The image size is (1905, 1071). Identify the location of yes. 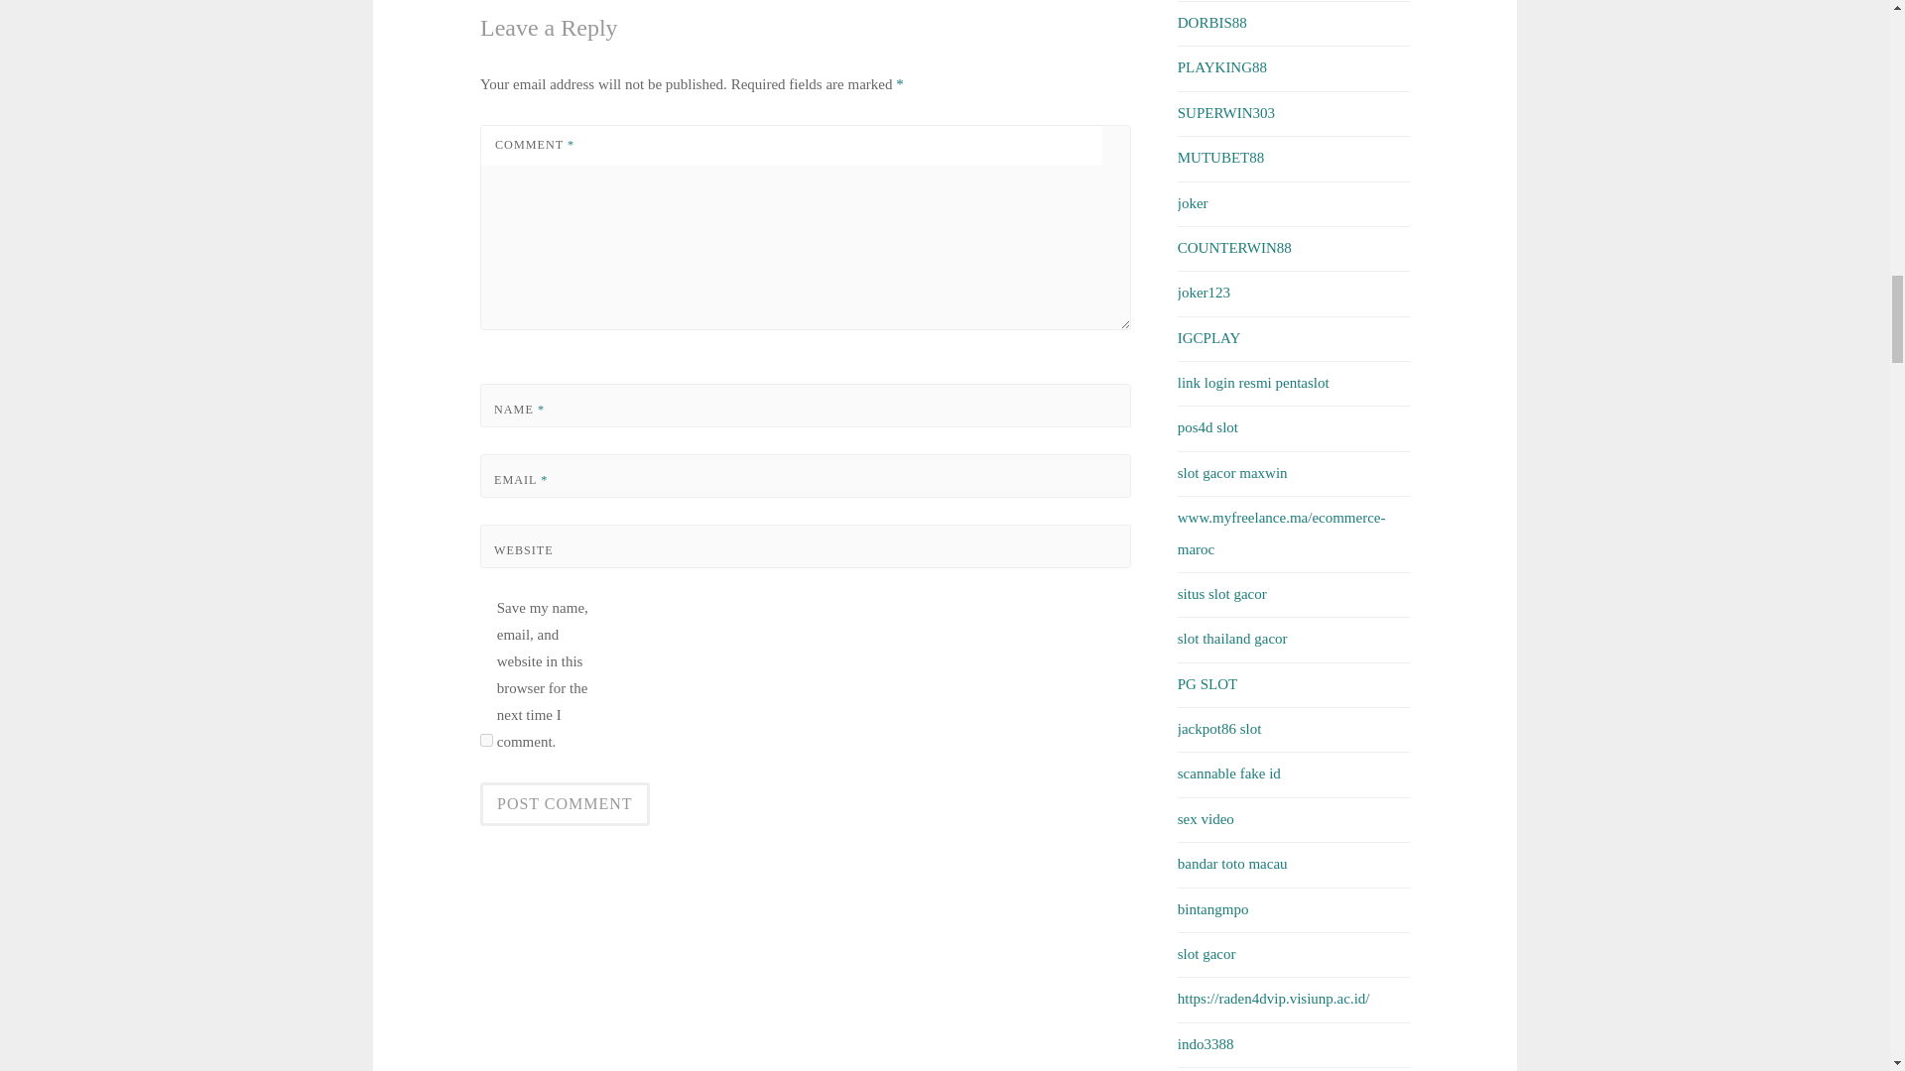
(486, 740).